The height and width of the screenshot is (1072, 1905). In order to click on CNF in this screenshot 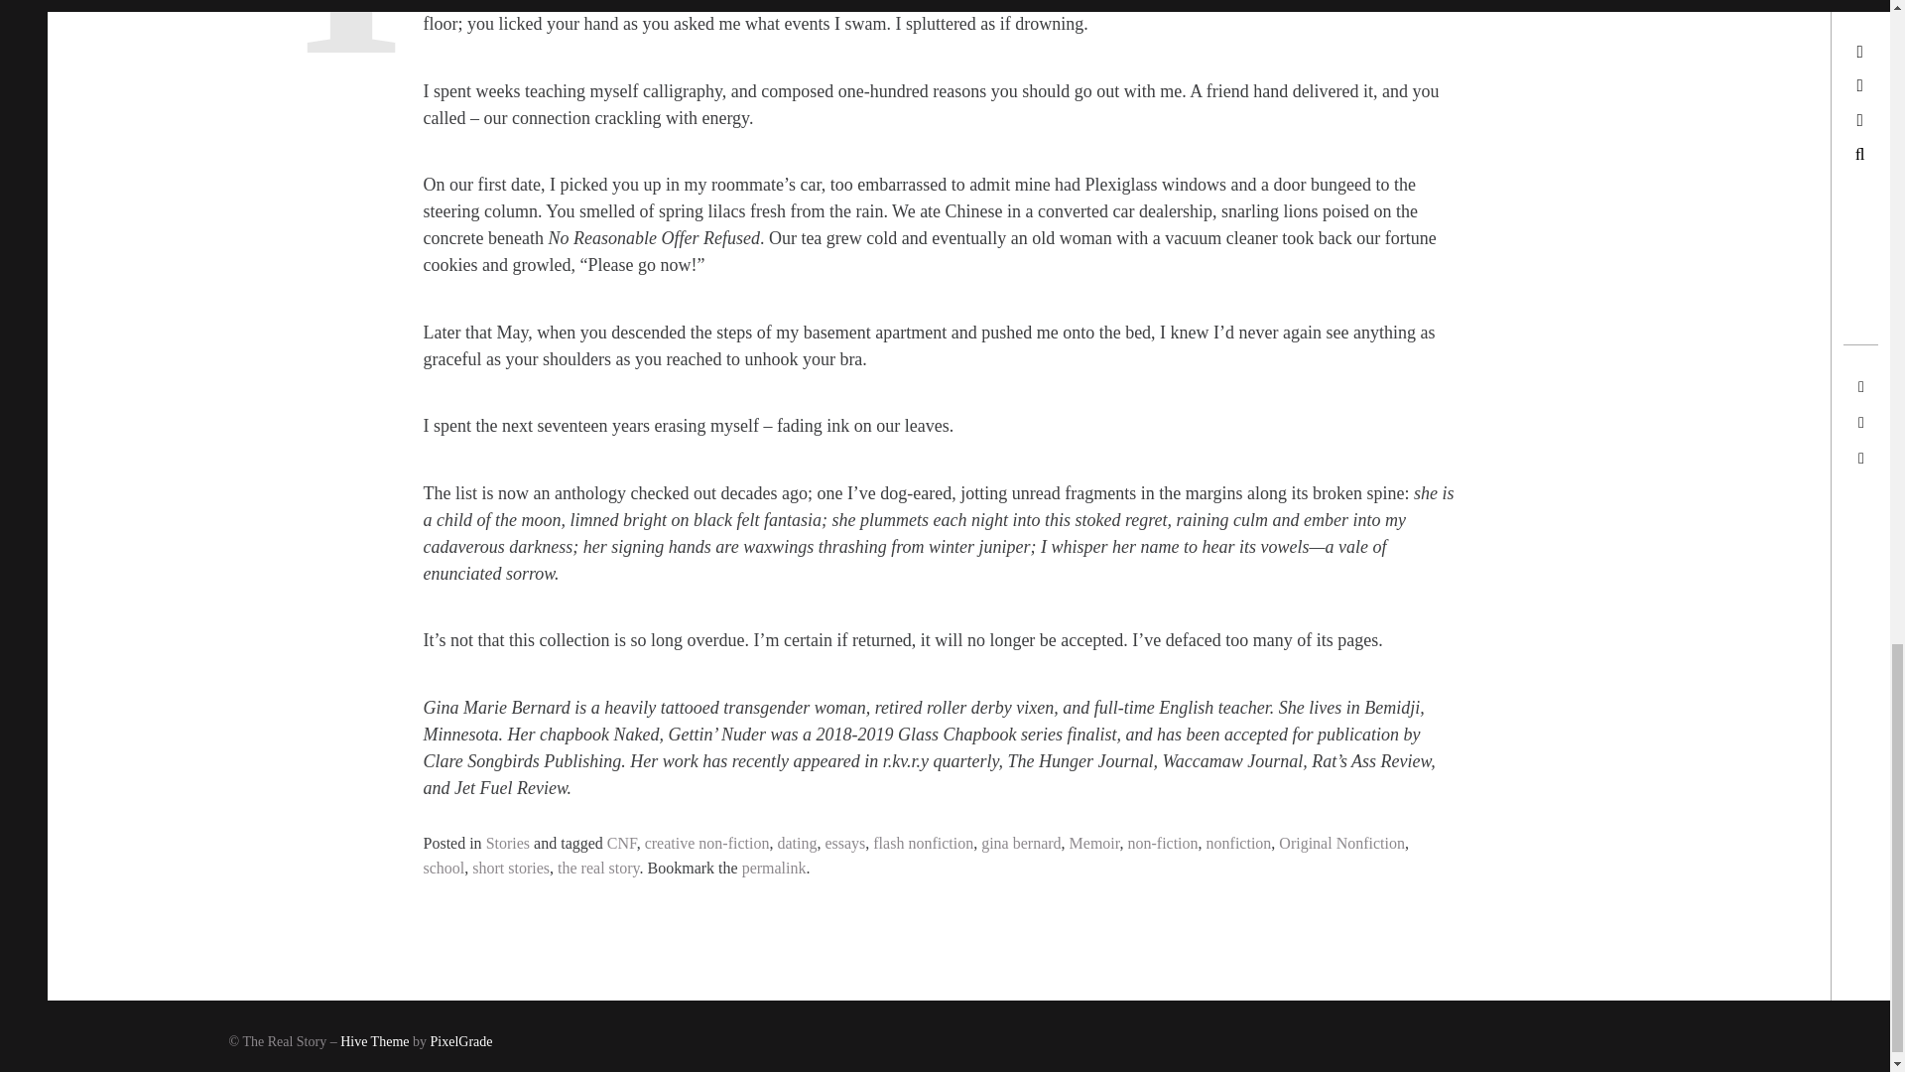, I will do `click(621, 843)`.